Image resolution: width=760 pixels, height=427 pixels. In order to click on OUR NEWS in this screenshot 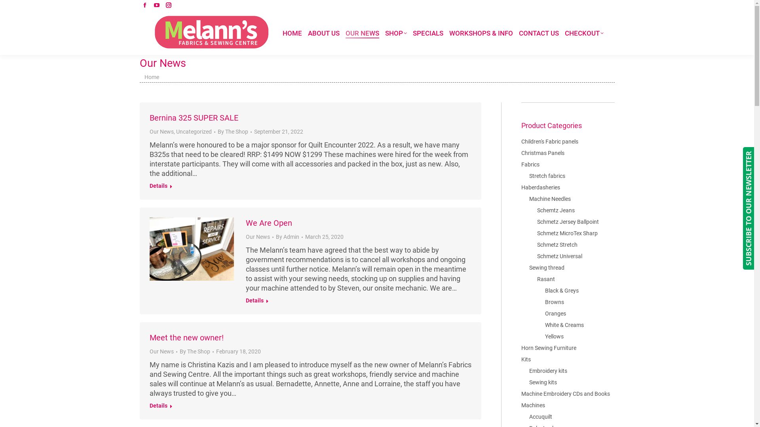, I will do `click(362, 33)`.